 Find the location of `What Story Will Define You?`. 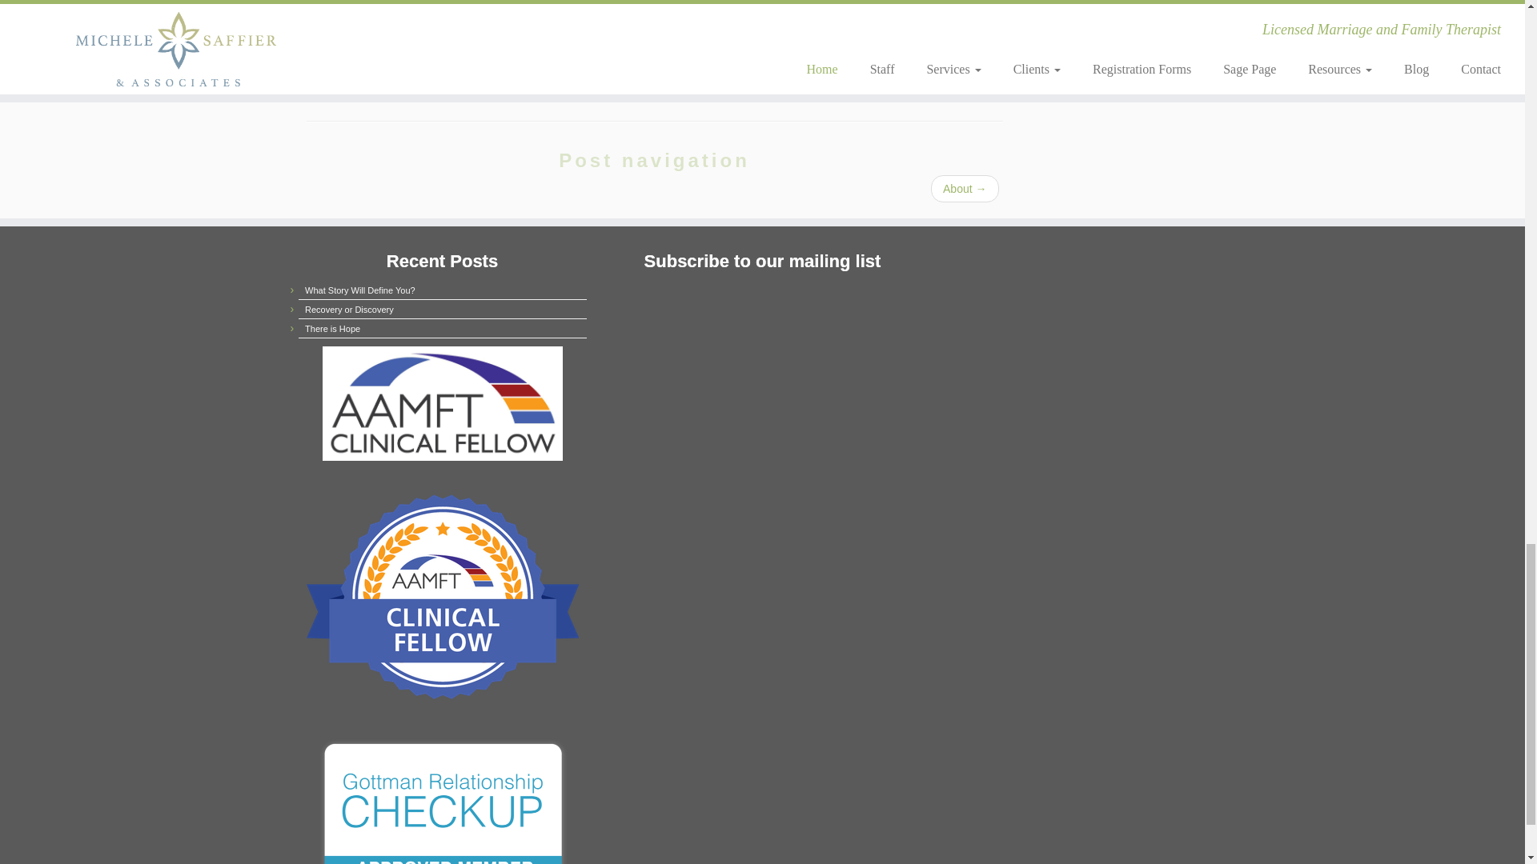

What Story Will Define You? is located at coordinates (359, 290).